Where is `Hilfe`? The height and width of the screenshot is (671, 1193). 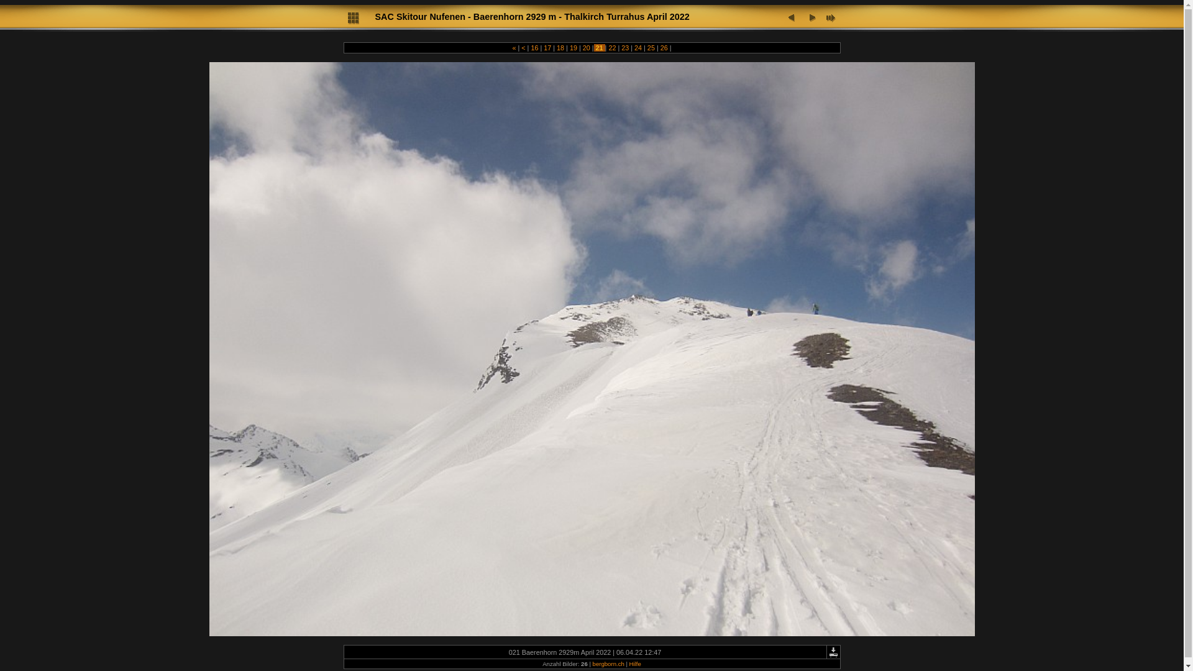
Hilfe is located at coordinates (635, 664).